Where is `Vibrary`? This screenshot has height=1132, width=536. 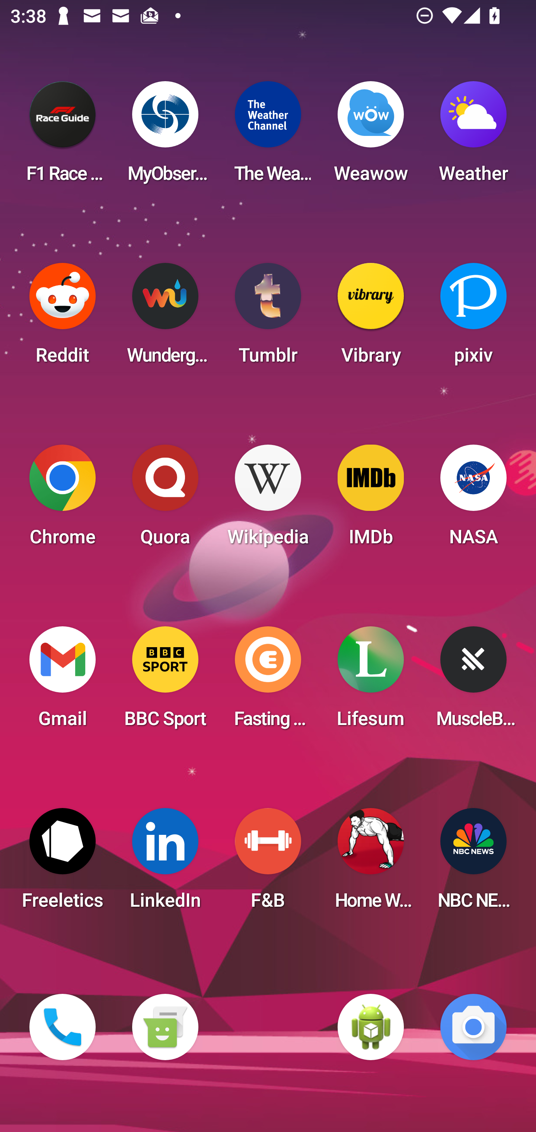
Vibrary is located at coordinates (371, 318).